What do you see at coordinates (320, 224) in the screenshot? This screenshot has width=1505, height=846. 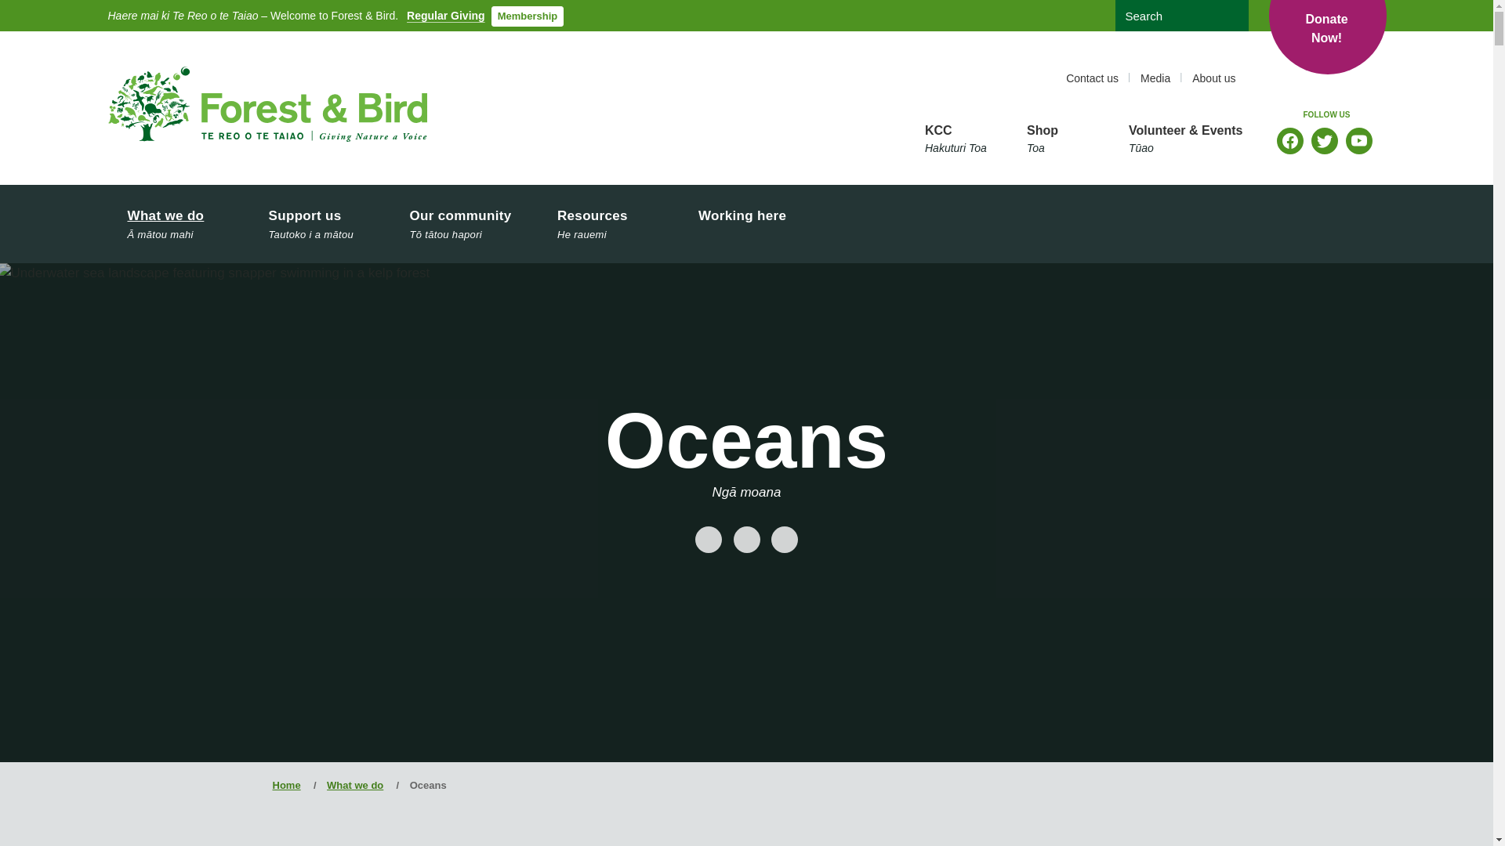 I see `Support us` at bounding box center [320, 224].